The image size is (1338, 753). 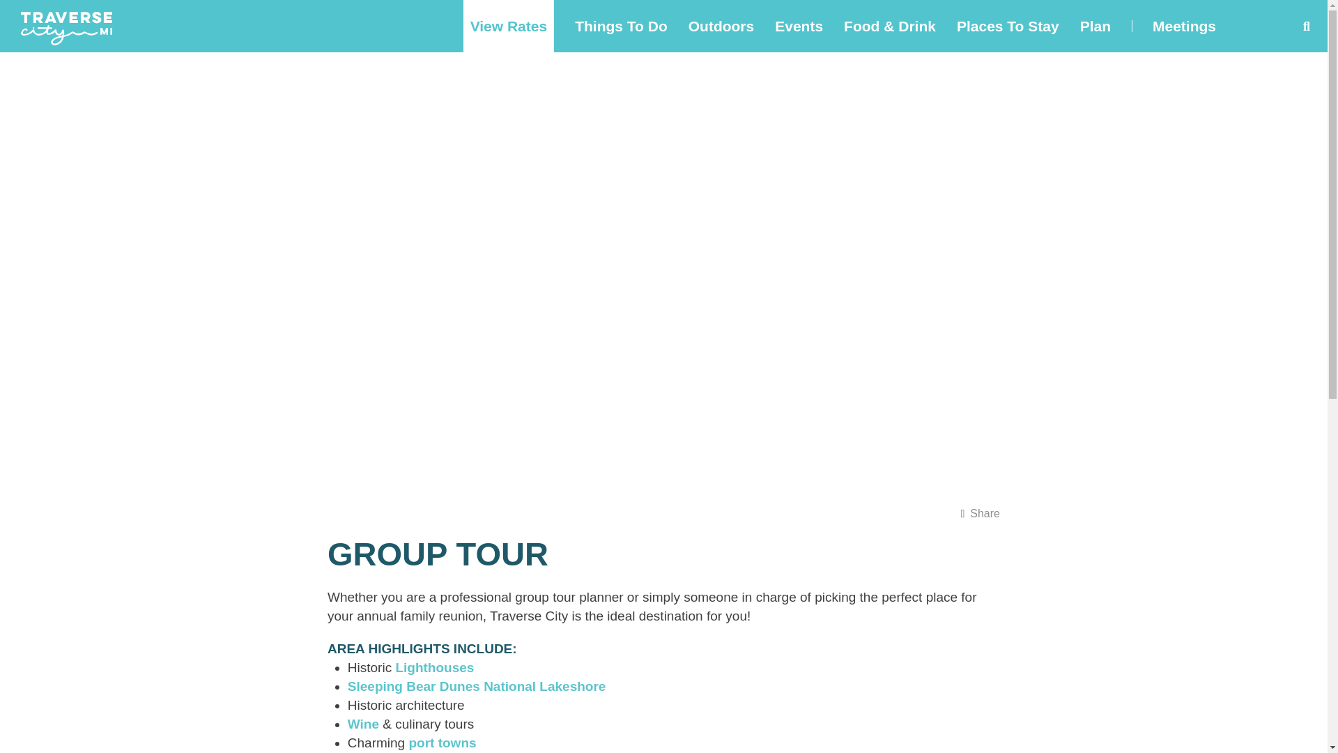 What do you see at coordinates (509, 26) in the screenshot?
I see `View Rates` at bounding box center [509, 26].